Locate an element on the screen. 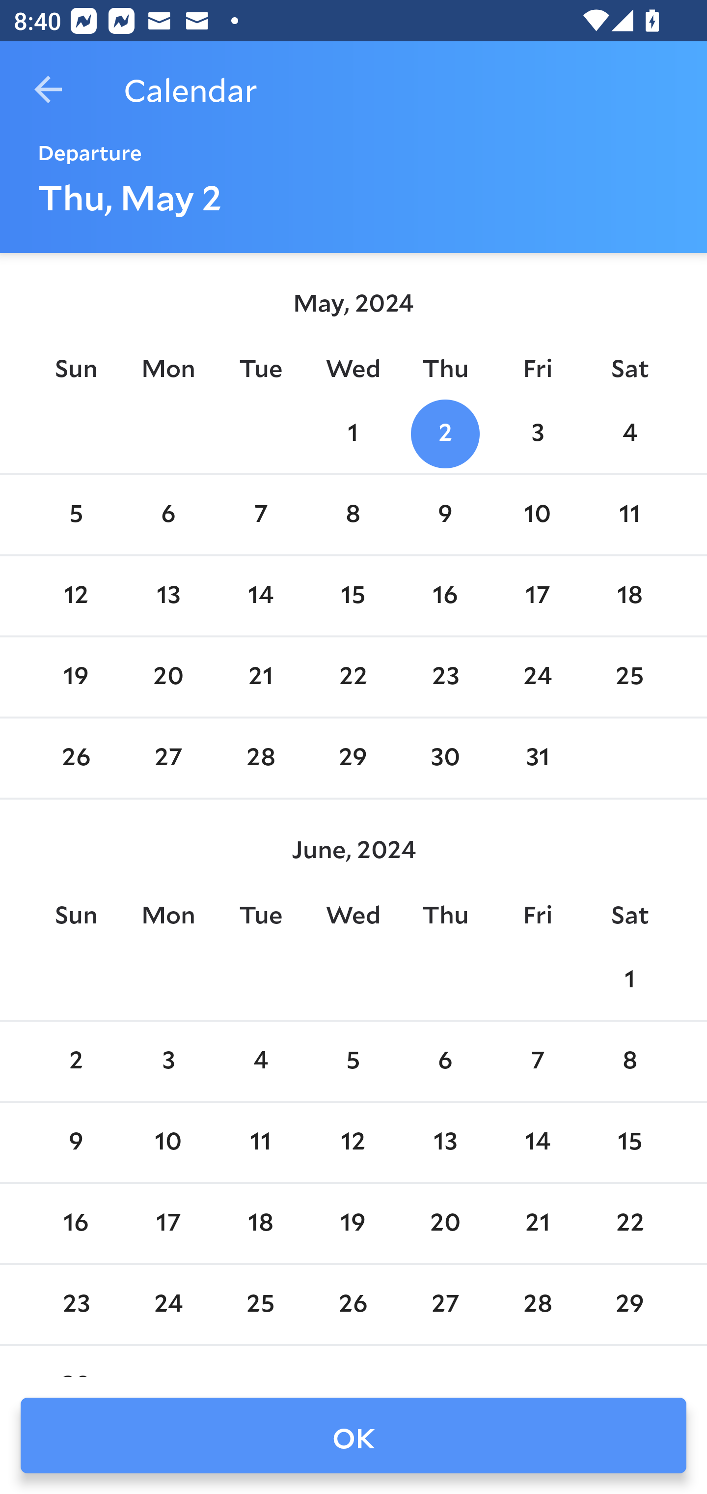 The width and height of the screenshot is (707, 1494). 4 is located at coordinates (629, 433).